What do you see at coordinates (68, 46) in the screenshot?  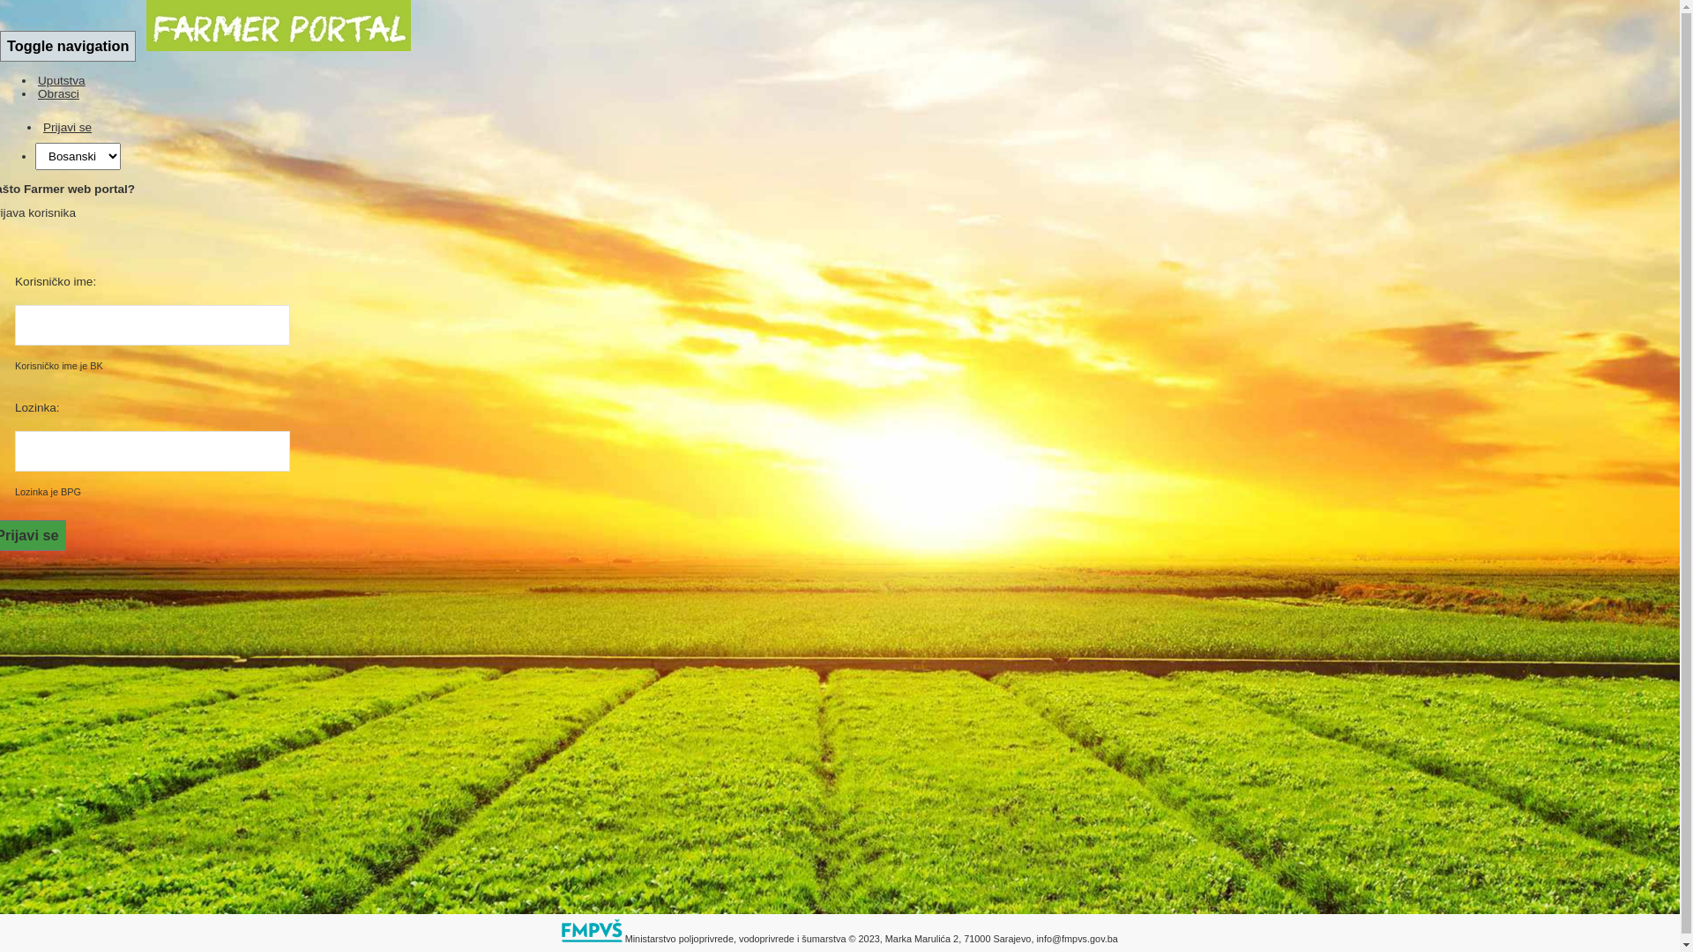 I see `Toggle navigation` at bounding box center [68, 46].